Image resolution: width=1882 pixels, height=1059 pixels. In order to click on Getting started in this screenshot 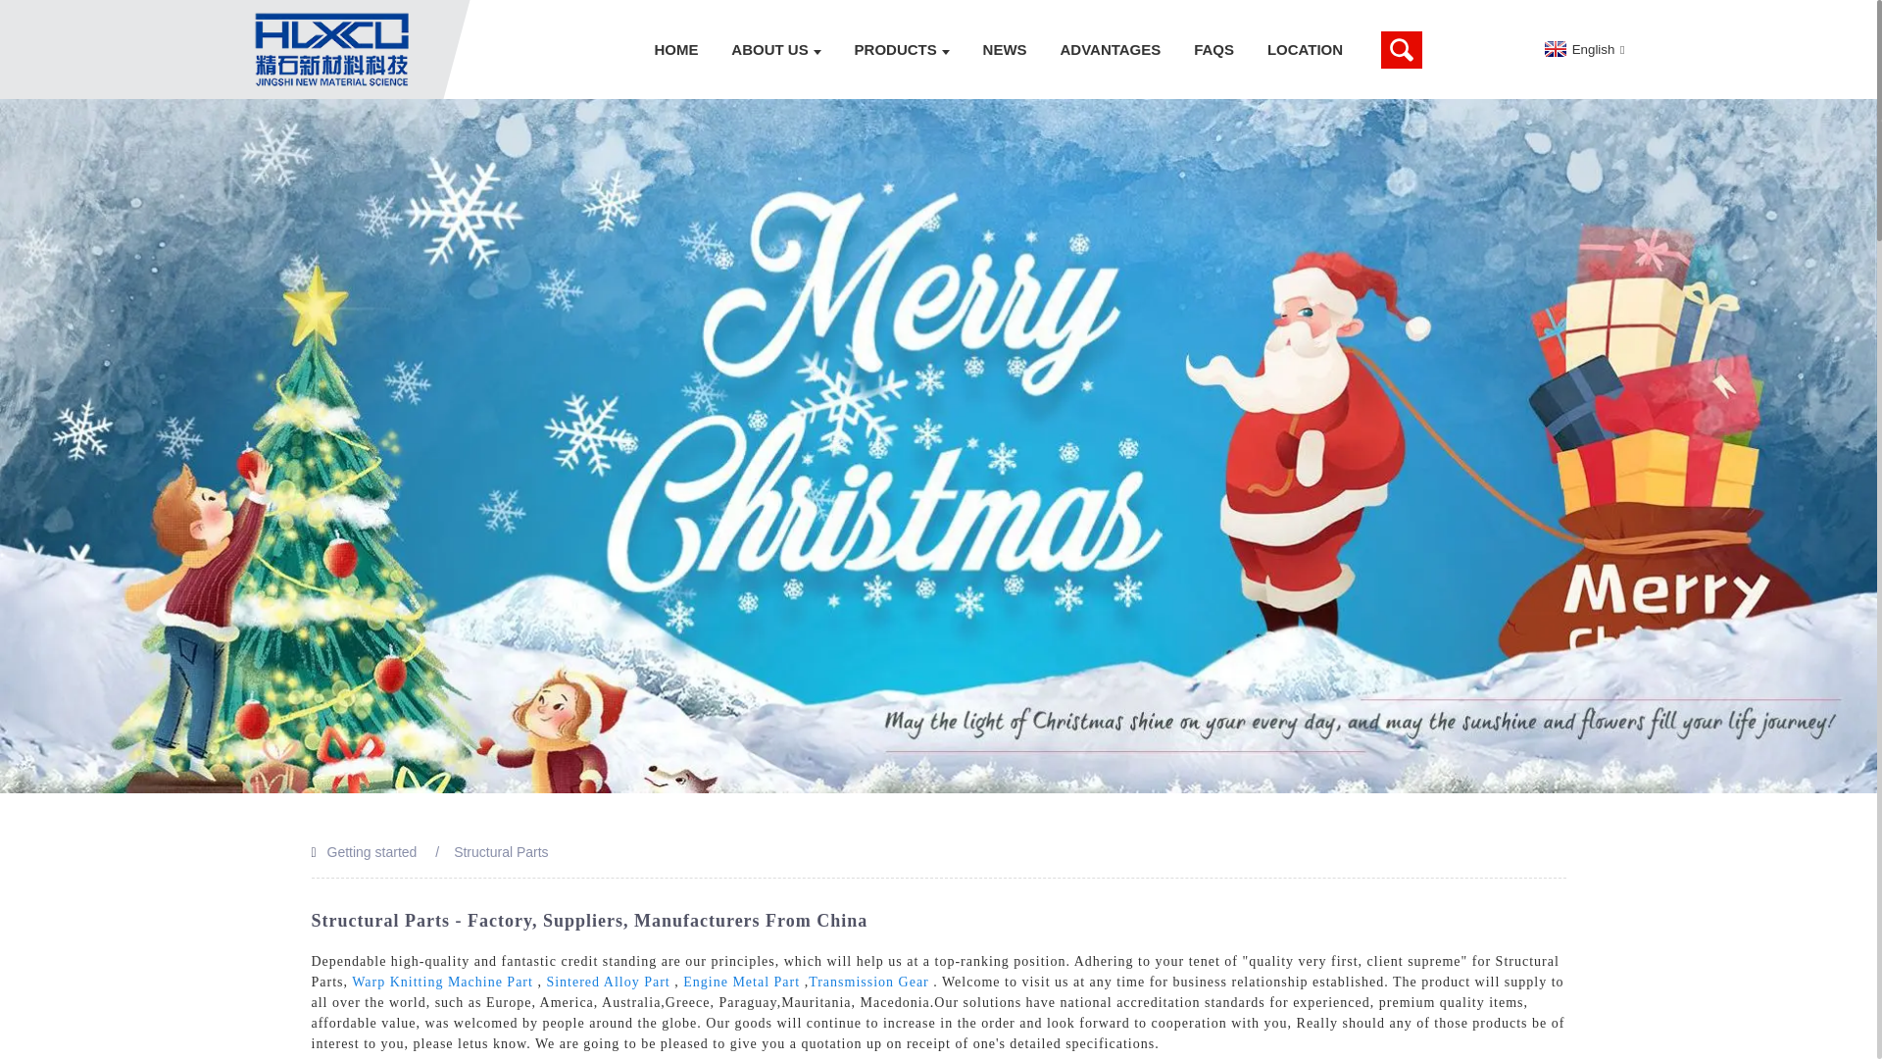, I will do `click(372, 851)`.